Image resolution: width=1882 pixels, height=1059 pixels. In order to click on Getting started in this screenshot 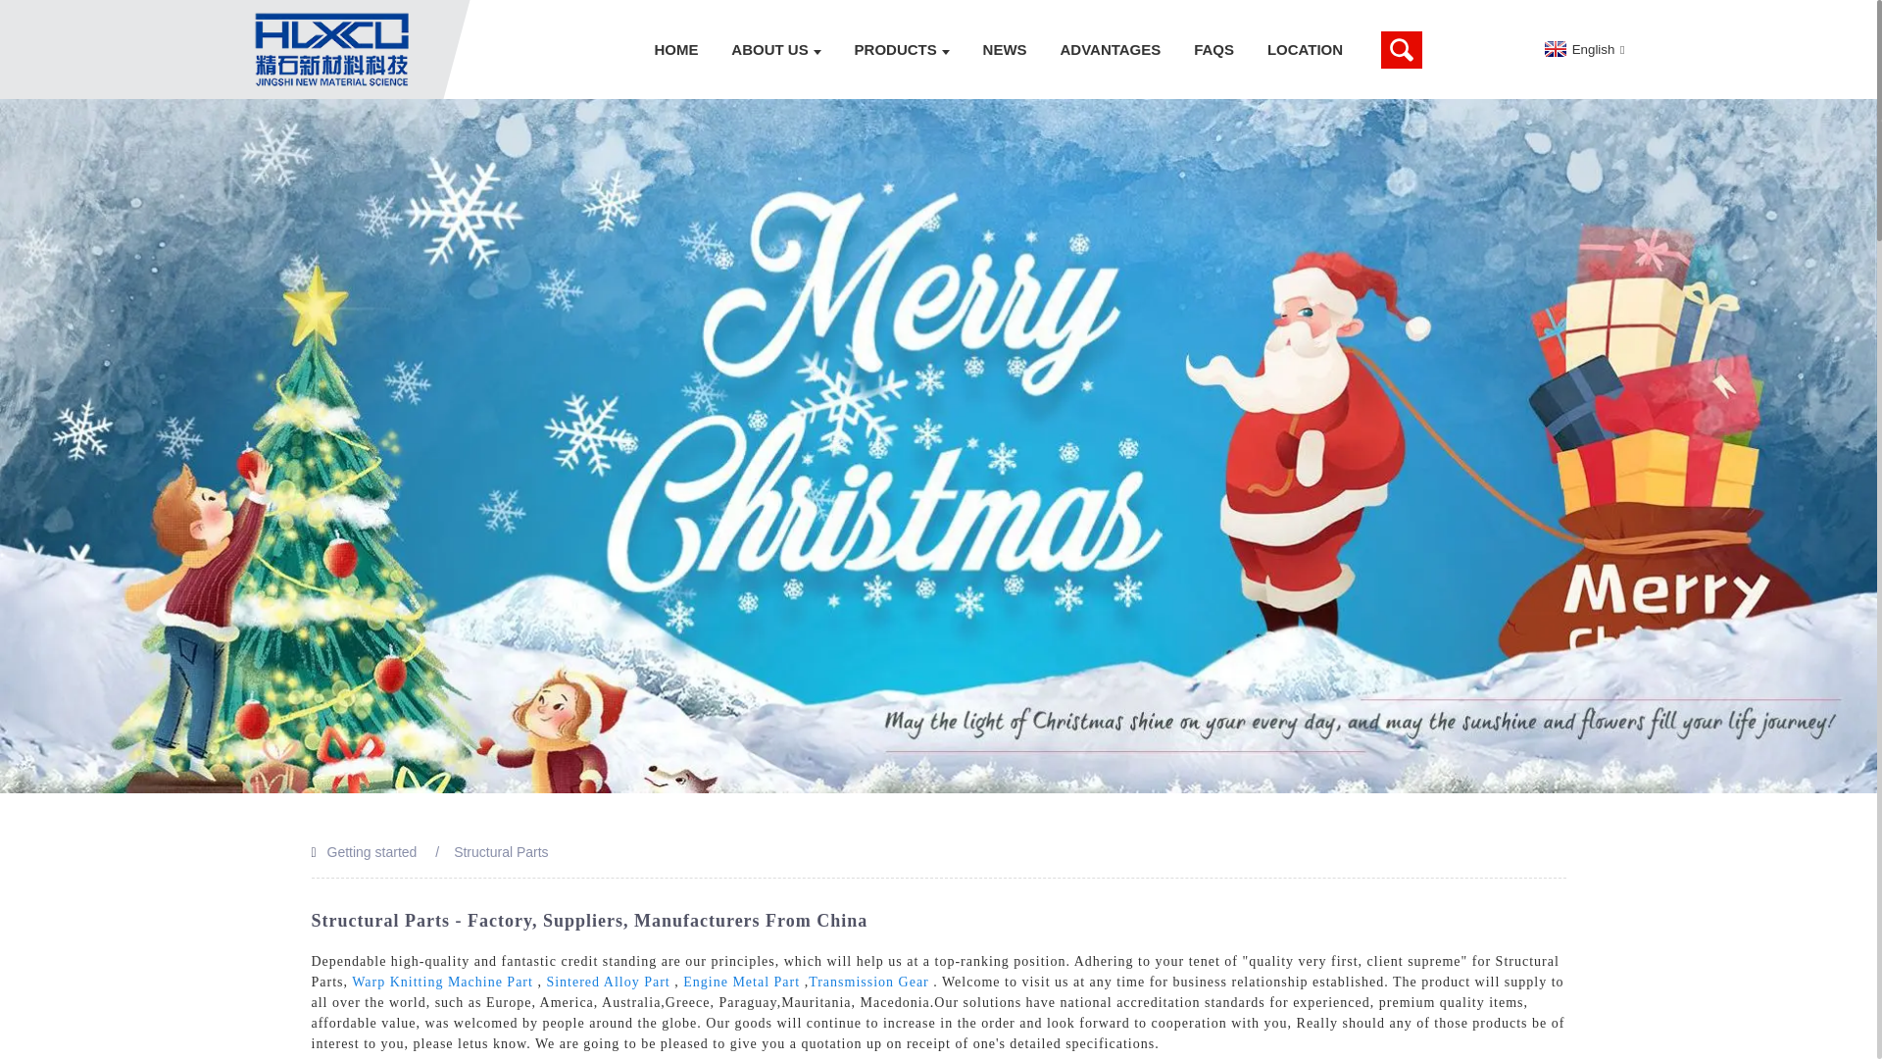, I will do `click(372, 851)`.